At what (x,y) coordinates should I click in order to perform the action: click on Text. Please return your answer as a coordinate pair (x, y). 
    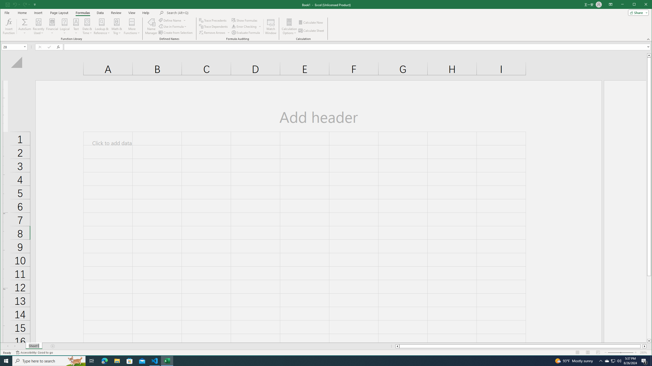
    Looking at the image, I should click on (76, 26).